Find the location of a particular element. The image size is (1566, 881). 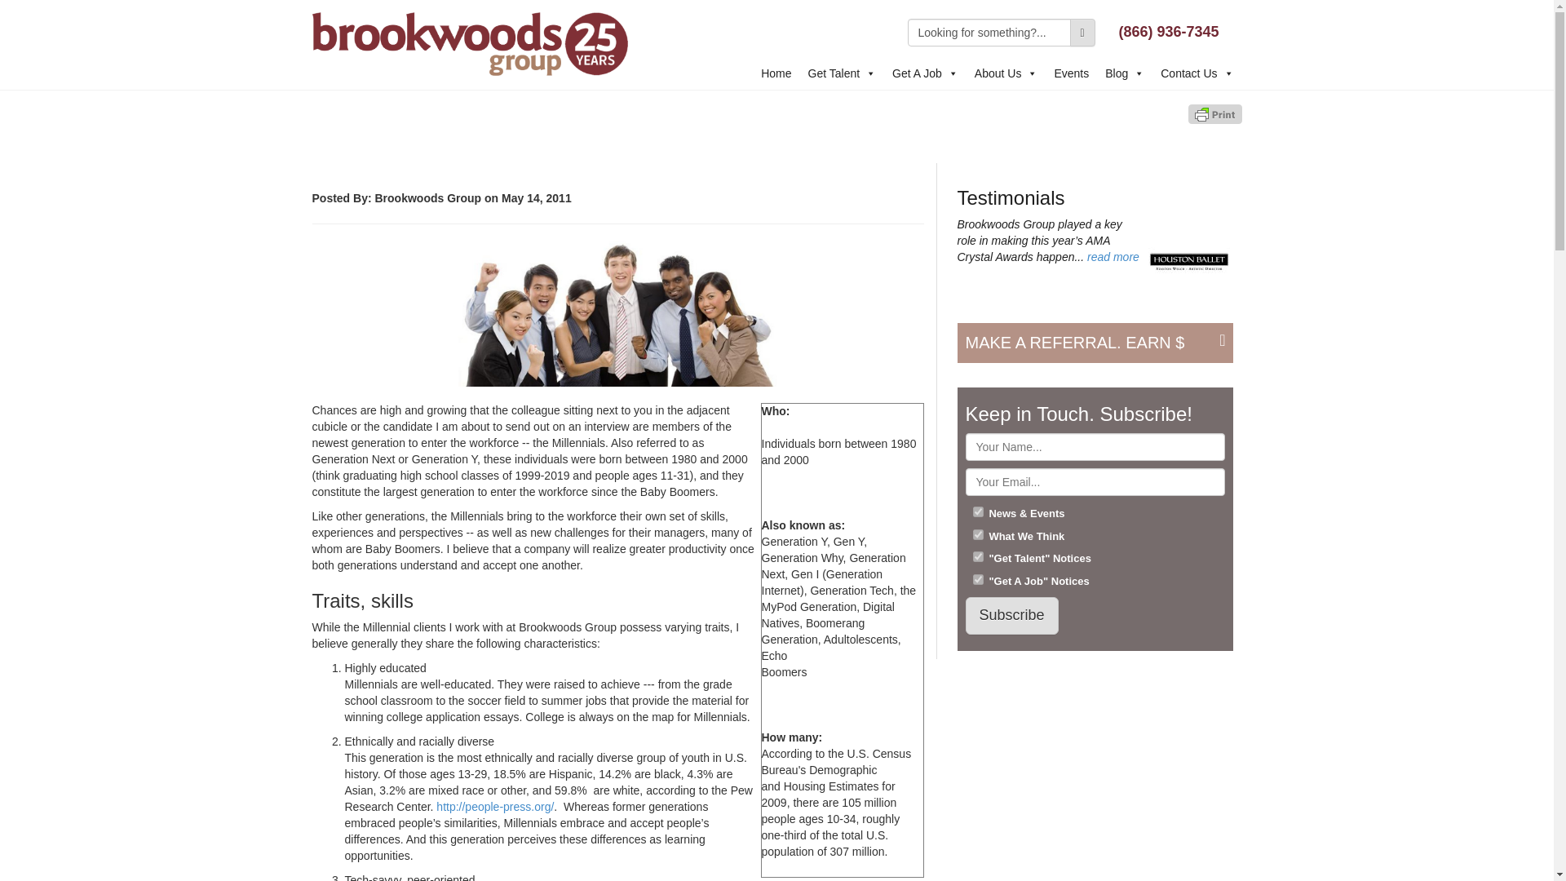

2 is located at coordinates (977, 535).